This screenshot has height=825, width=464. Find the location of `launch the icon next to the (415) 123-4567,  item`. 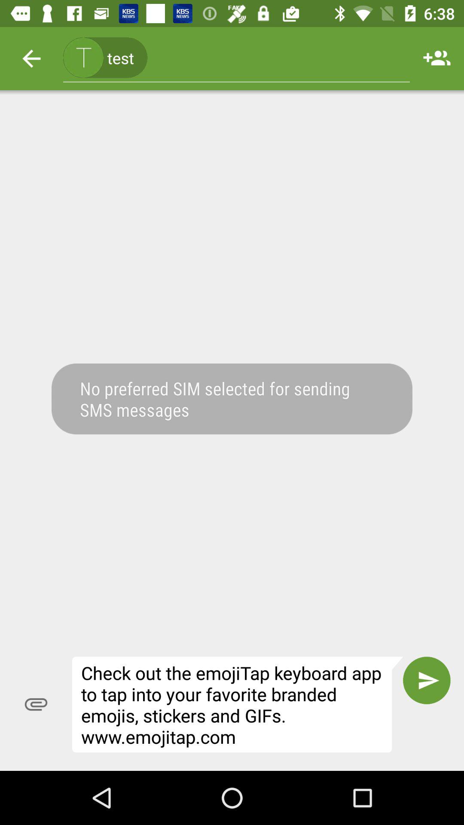

launch the icon next to the (415) 123-4567,  item is located at coordinates (31, 58).